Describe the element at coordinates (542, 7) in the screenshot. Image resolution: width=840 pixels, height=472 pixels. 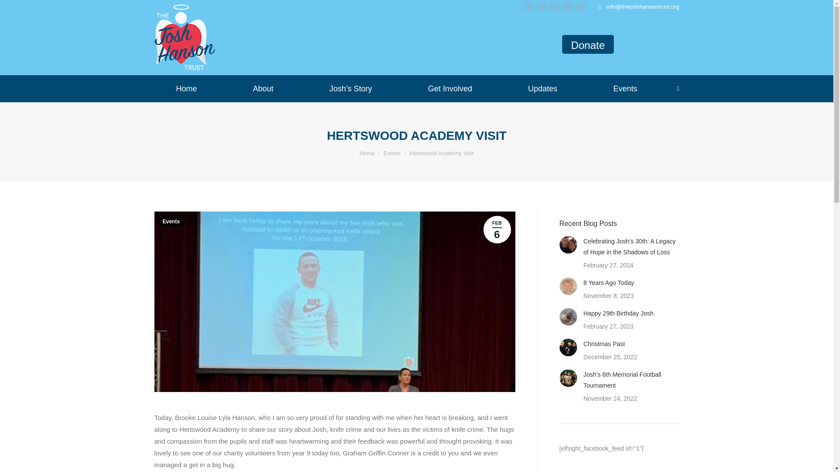
I see `YouTube page opens in new window` at that location.